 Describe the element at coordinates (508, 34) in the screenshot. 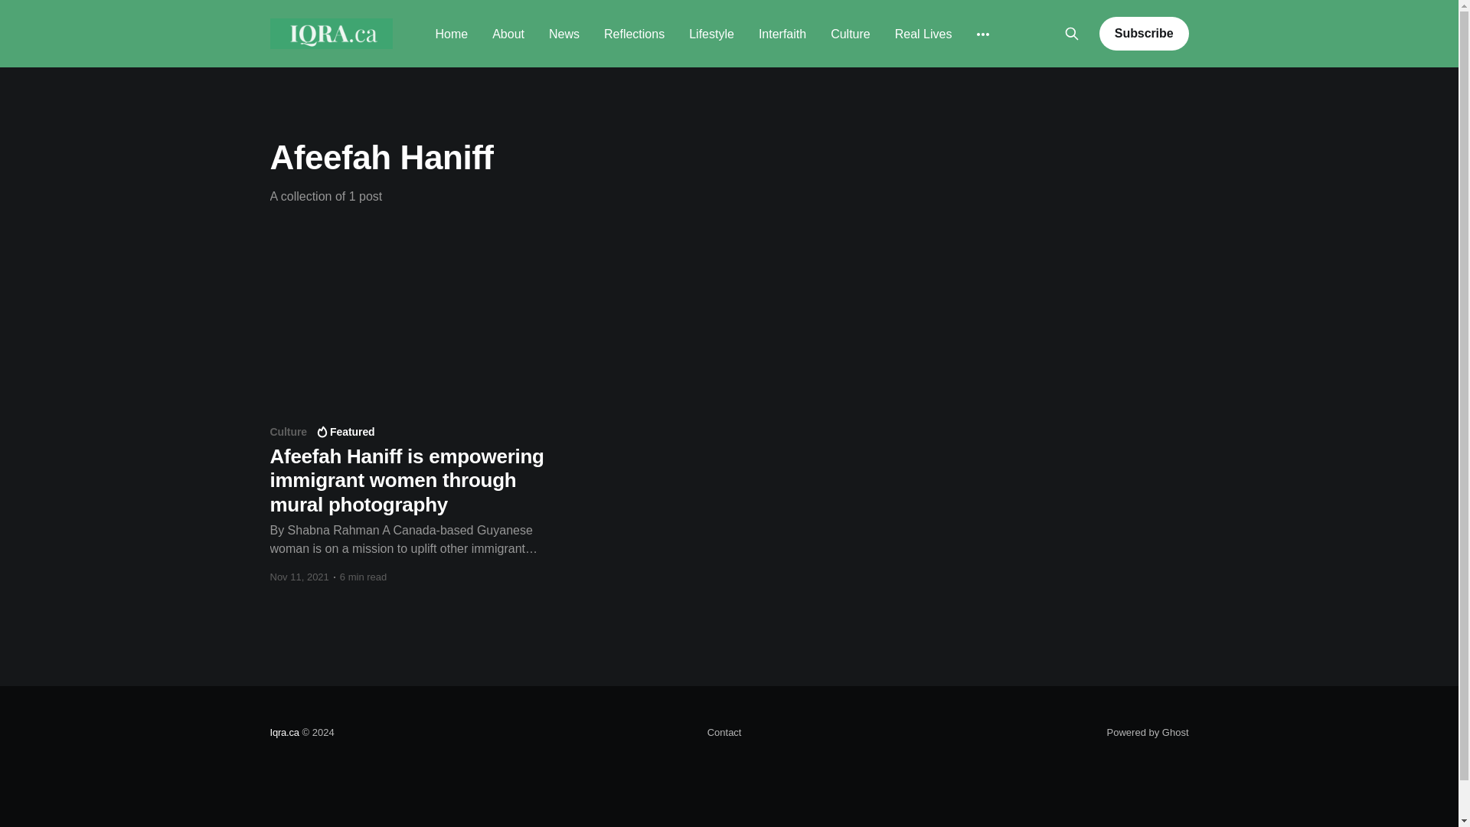

I see `About` at that location.